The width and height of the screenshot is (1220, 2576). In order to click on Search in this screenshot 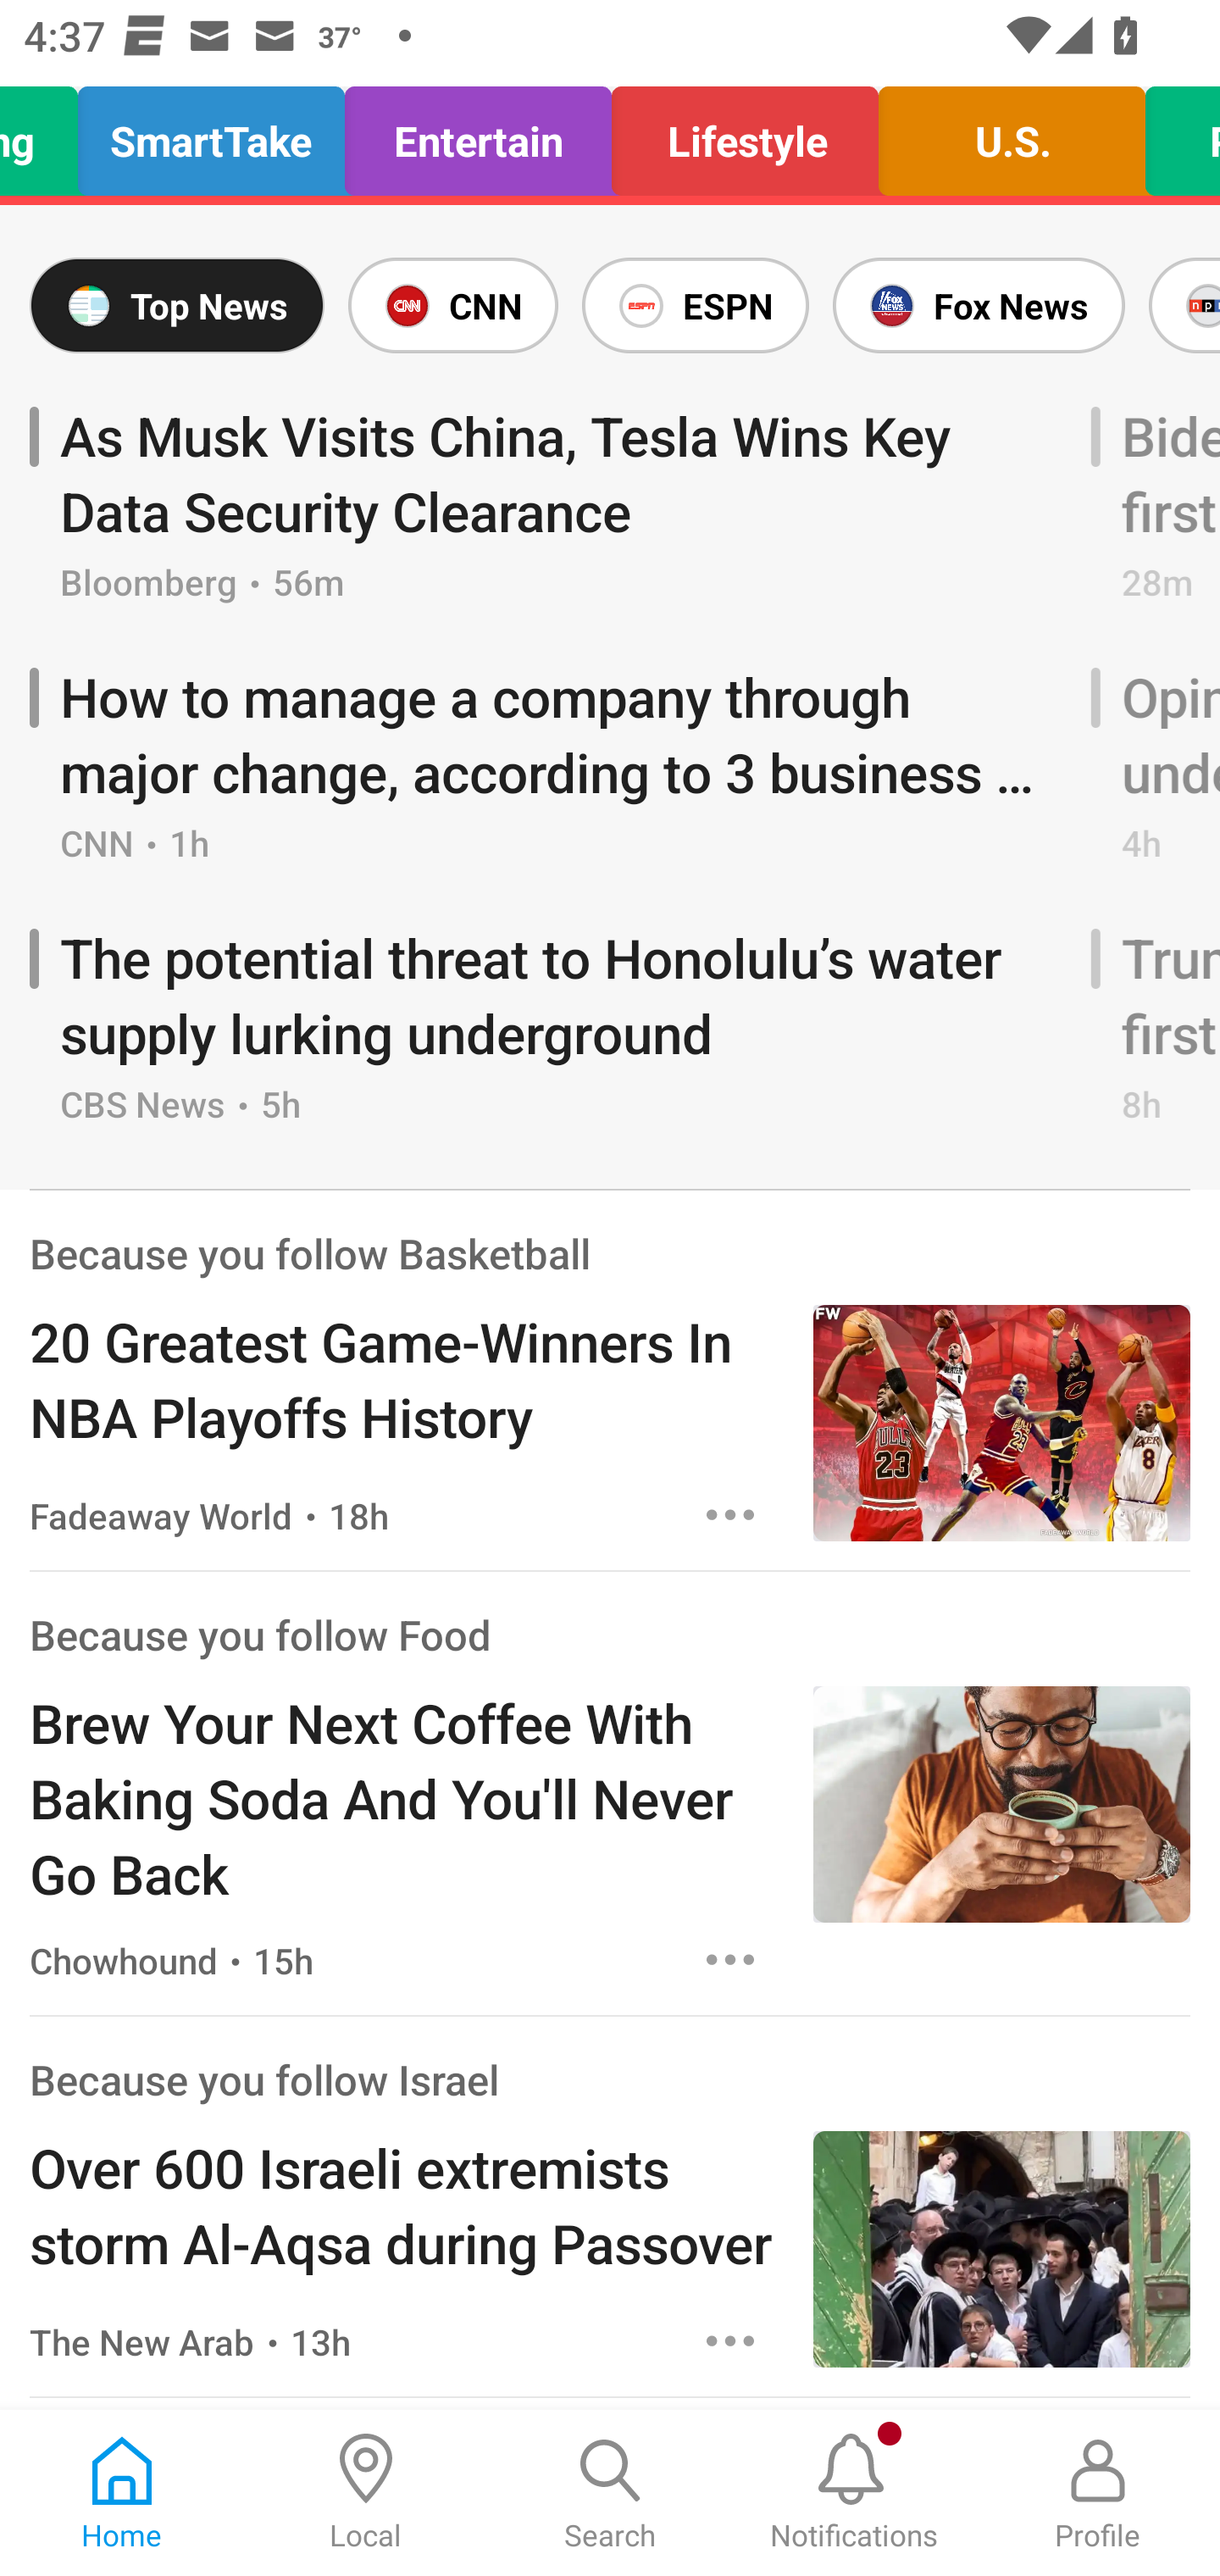, I will do `click(610, 2493)`.